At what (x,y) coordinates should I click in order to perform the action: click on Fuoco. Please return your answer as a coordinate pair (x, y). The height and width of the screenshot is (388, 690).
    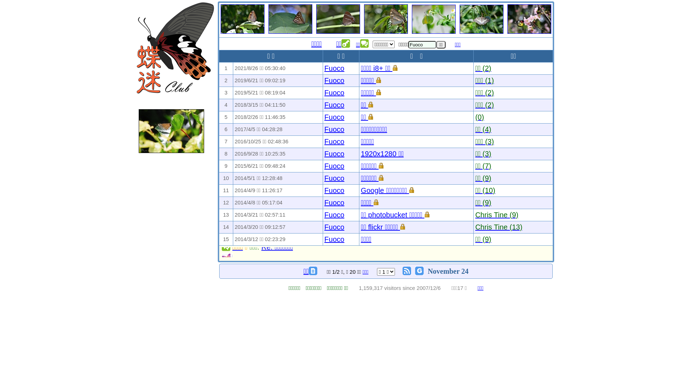
    Looking at the image, I should click on (335, 129).